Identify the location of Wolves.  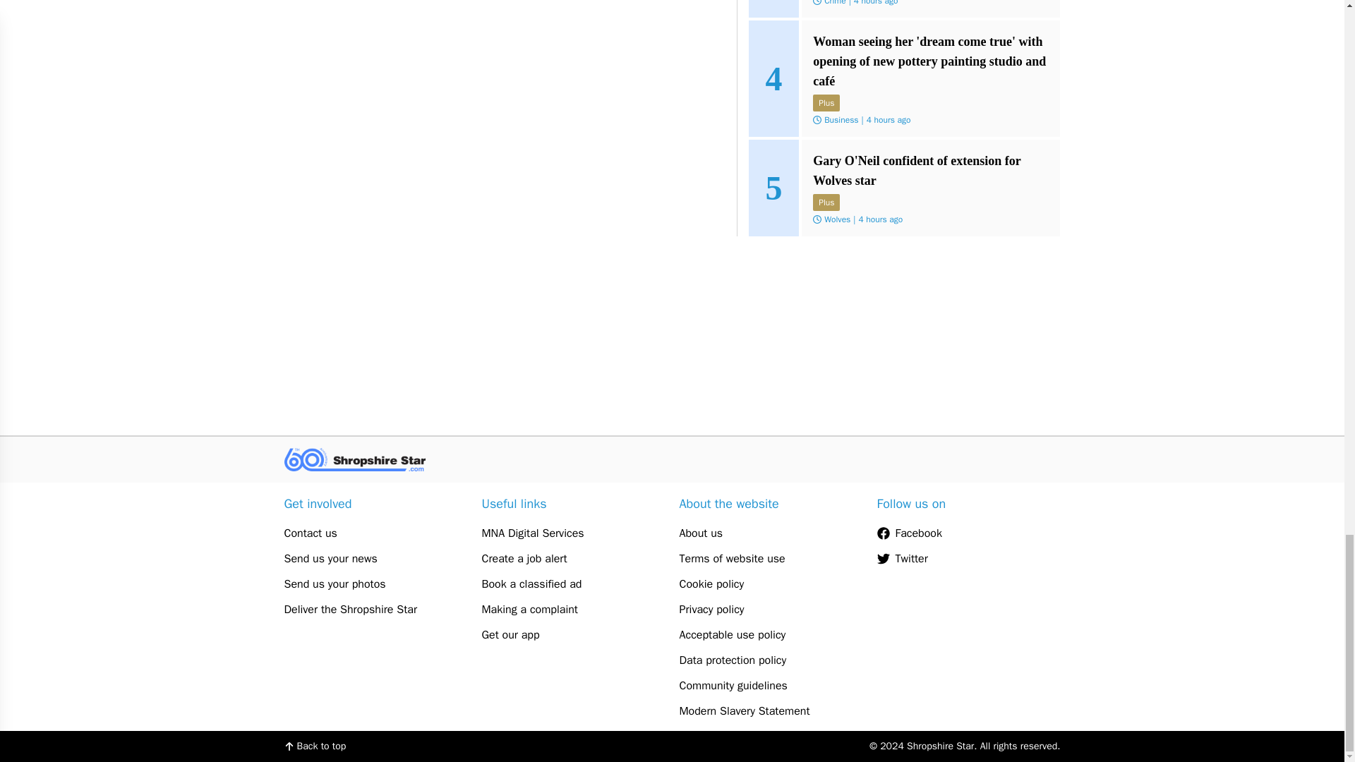
(837, 219).